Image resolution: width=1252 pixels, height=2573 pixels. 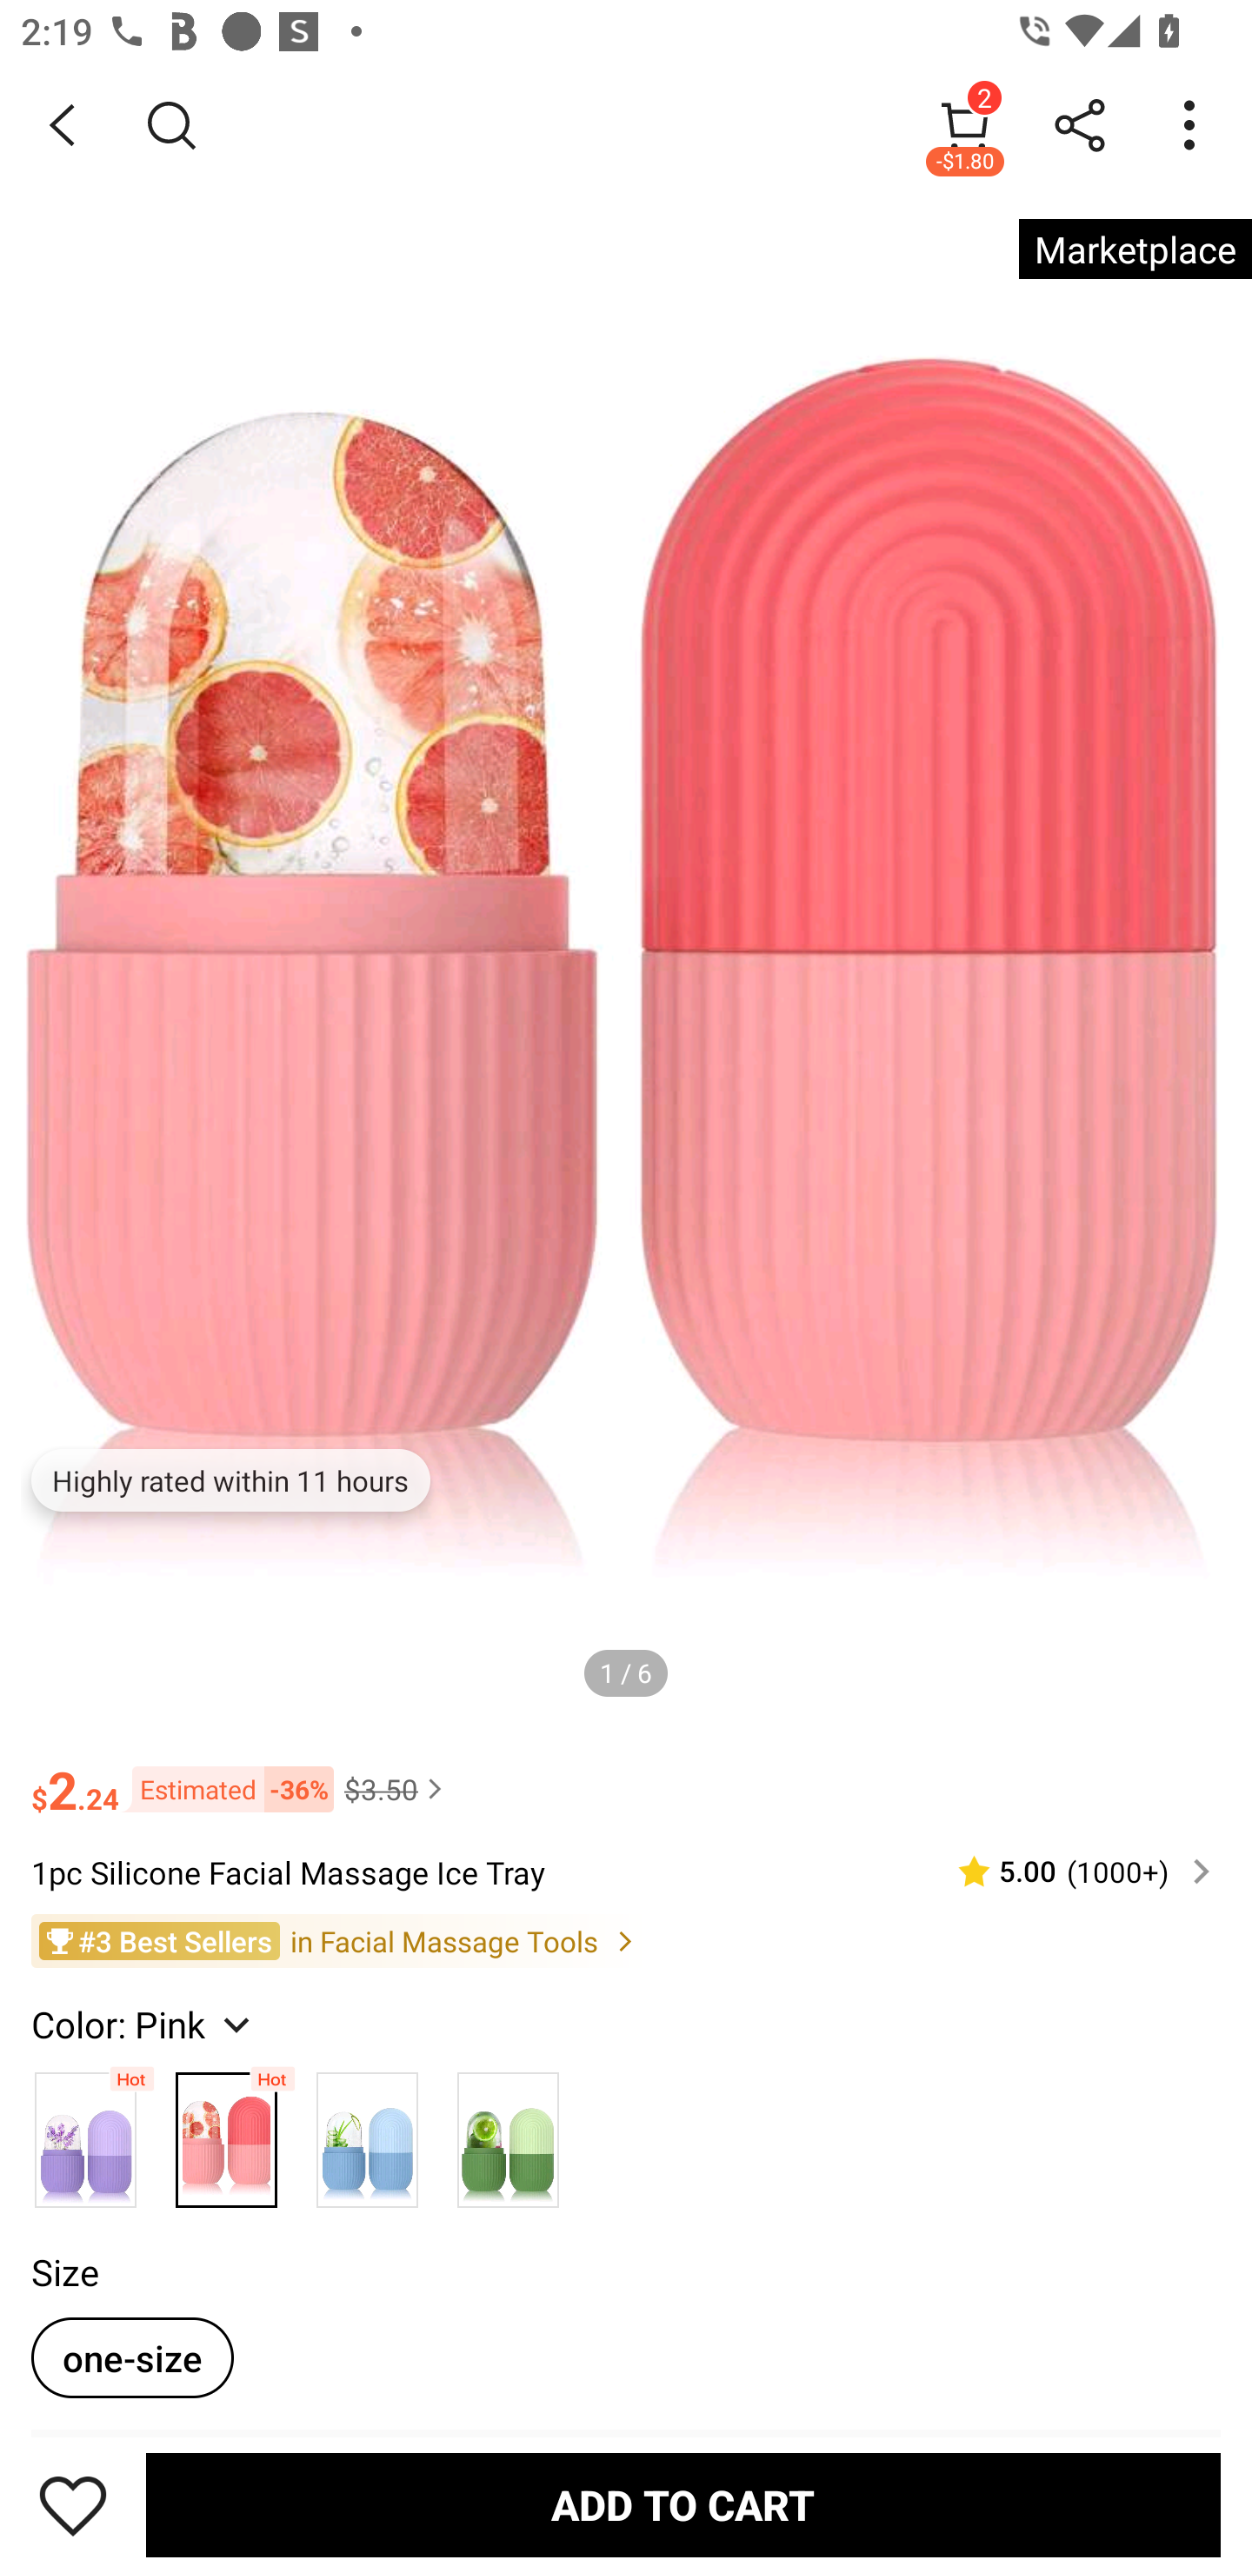 I want to click on 2 -$1.80, so click(x=965, y=124).